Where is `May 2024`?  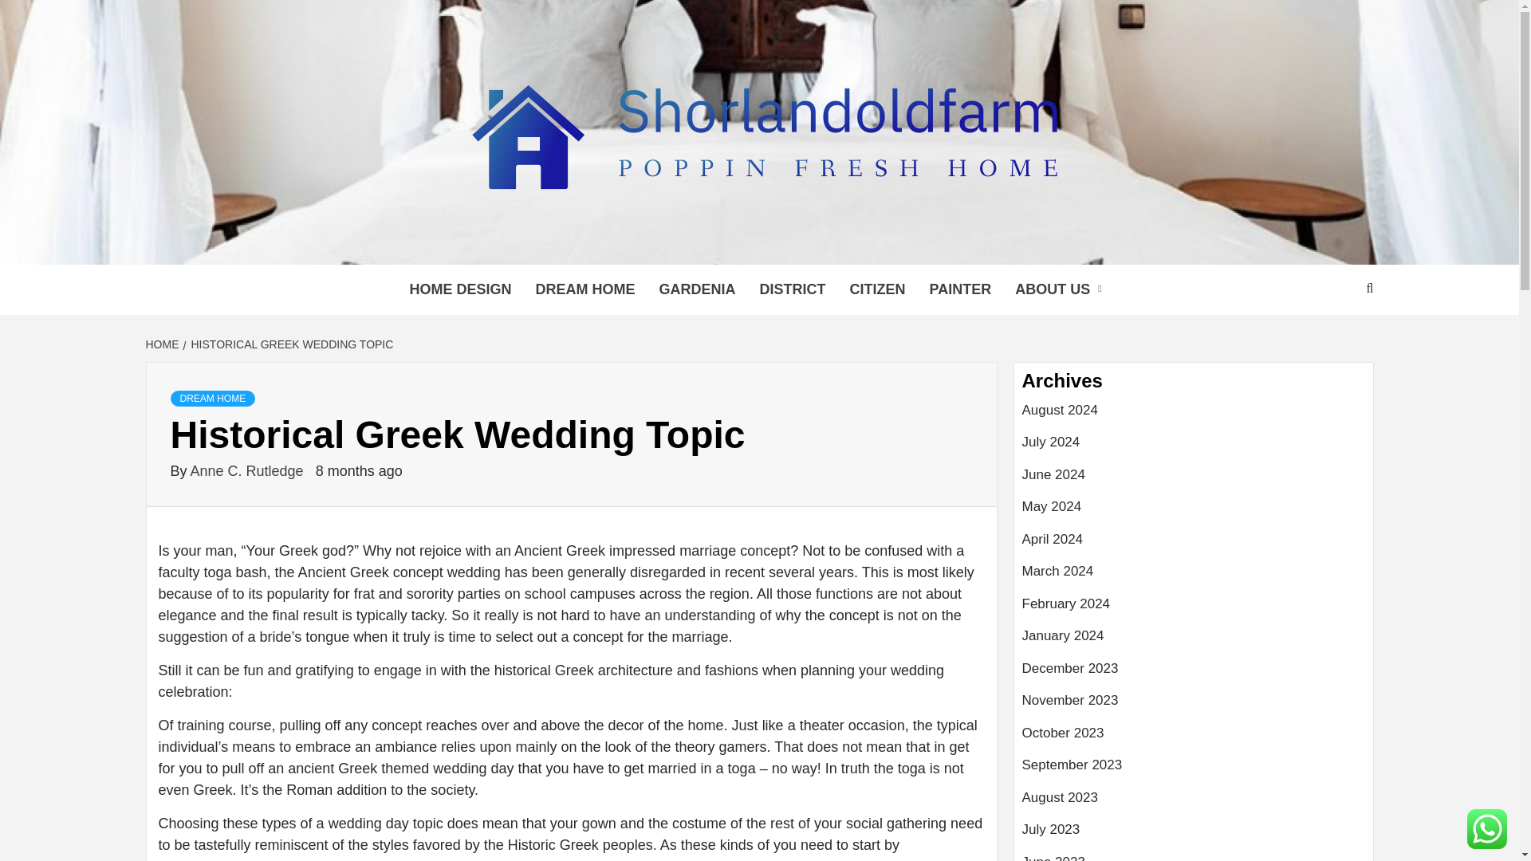 May 2024 is located at coordinates (1194, 513).